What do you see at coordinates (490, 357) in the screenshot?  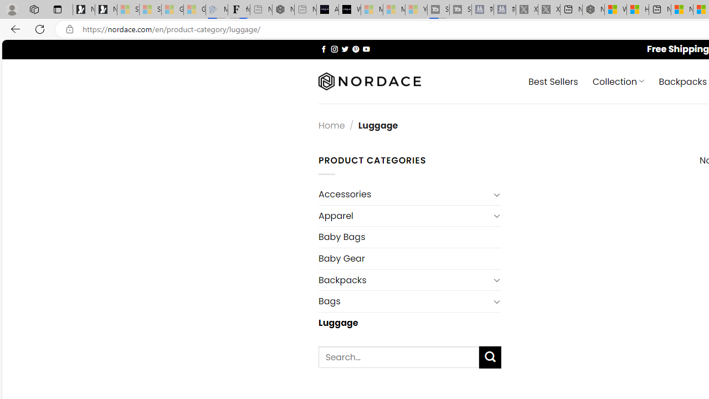 I see `Submit` at bounding box center [490, 357].